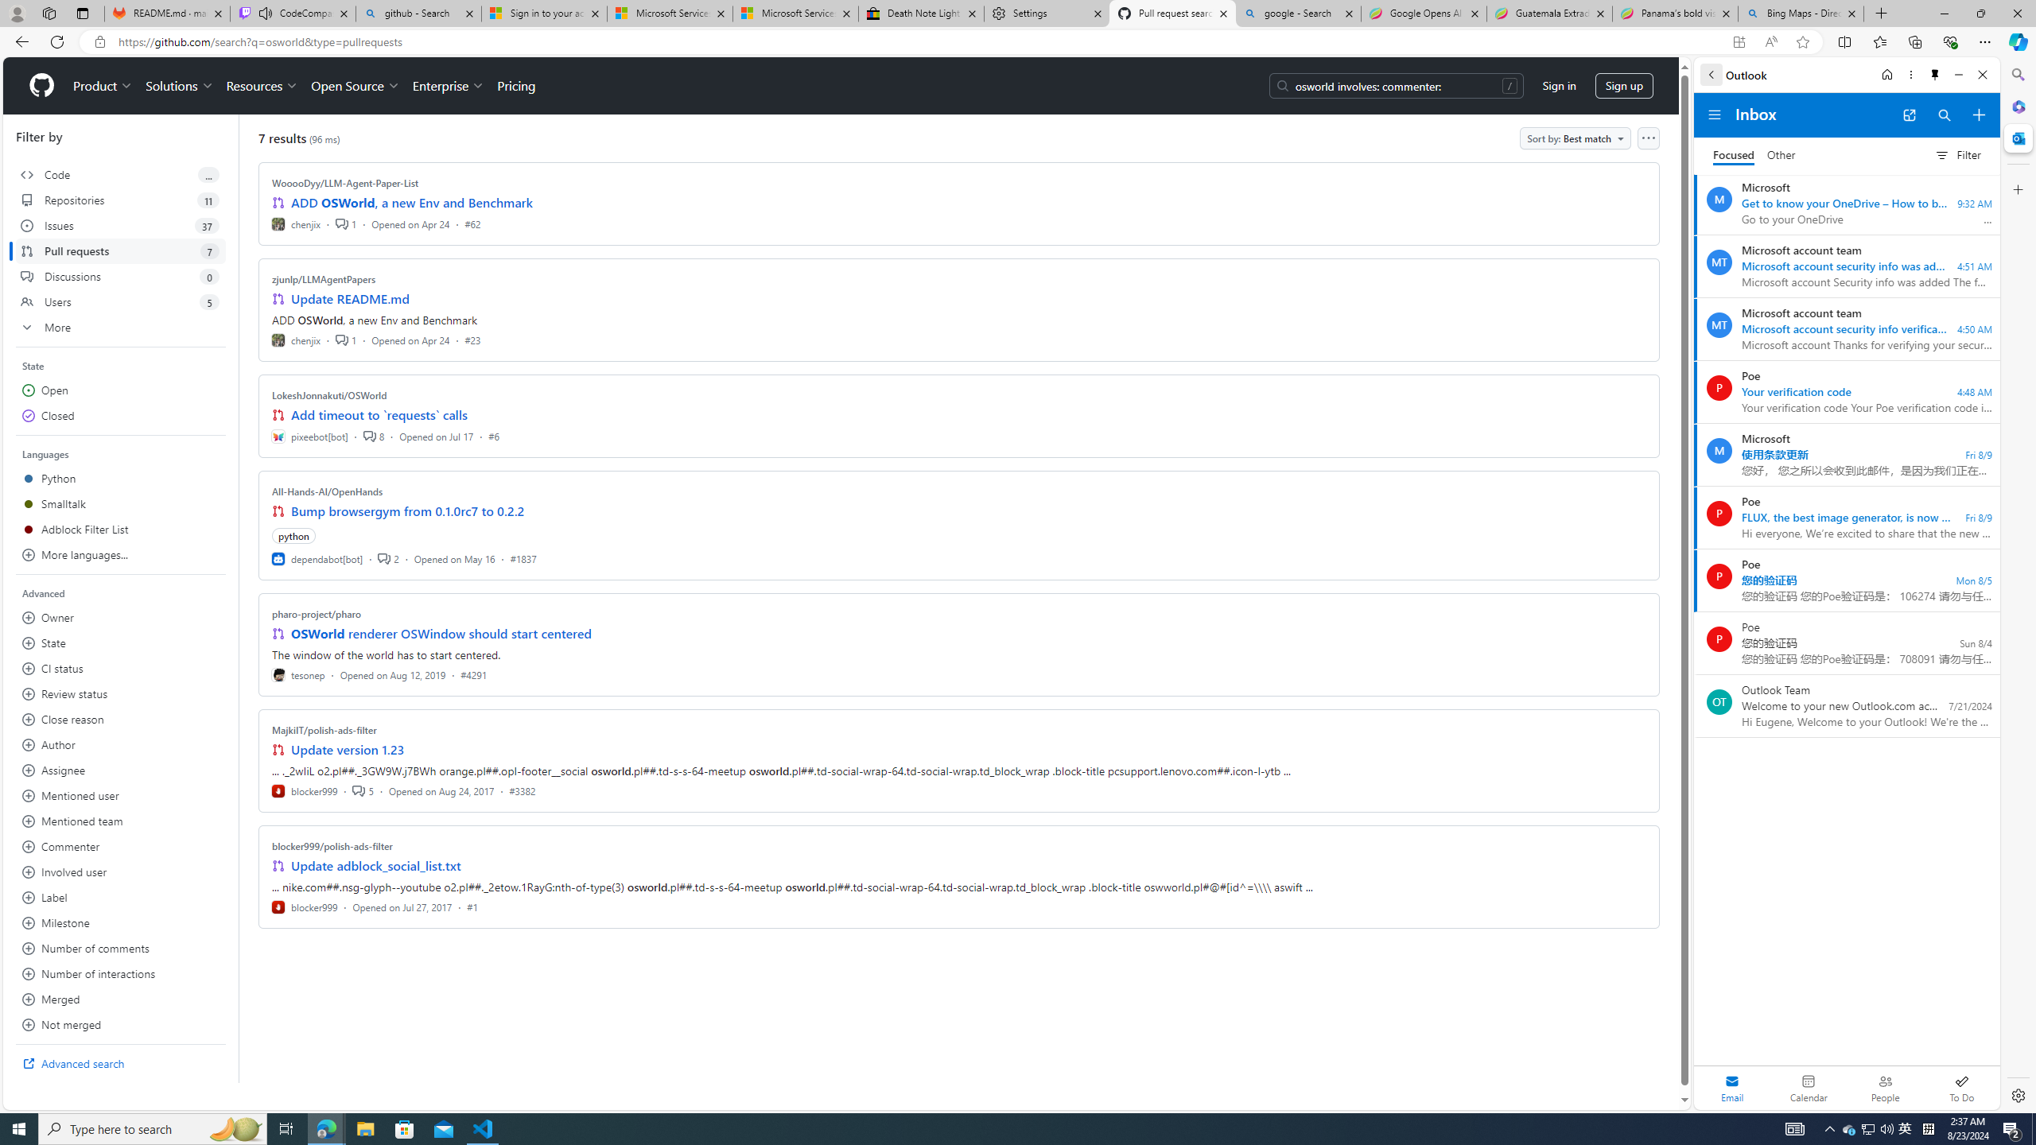  Describe the element at coordinates (418, 14) in the screenshot. I see `github - Search` at that location.